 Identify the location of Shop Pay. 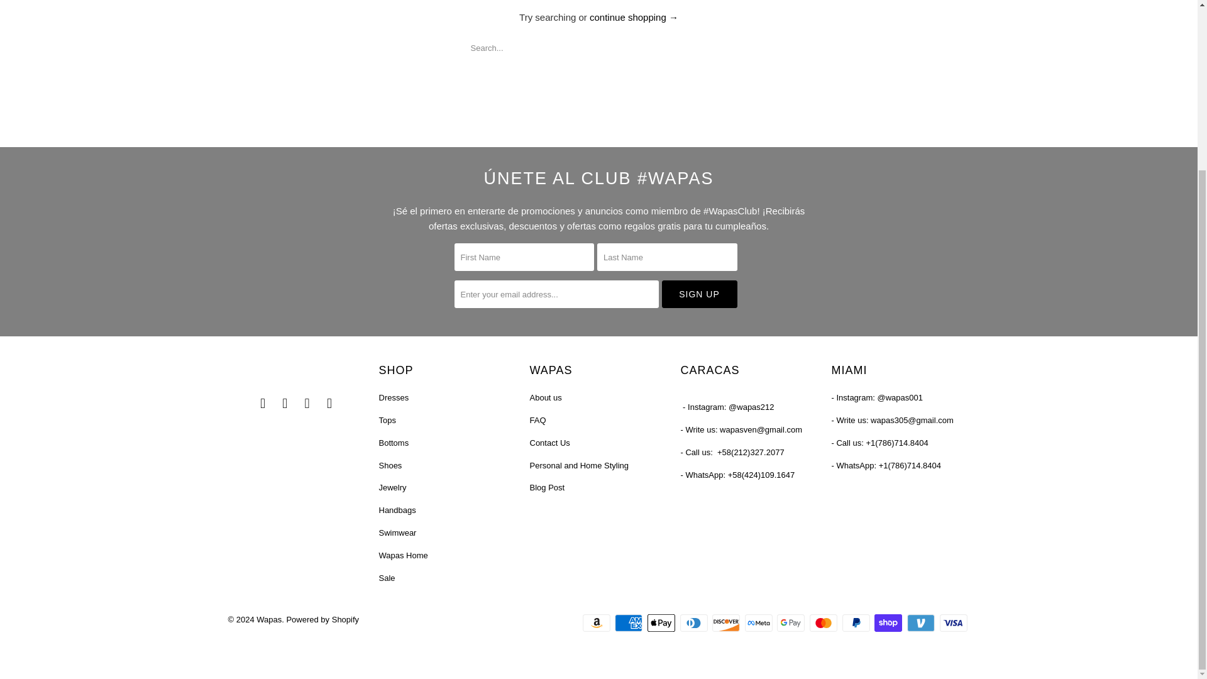
(889, 622).